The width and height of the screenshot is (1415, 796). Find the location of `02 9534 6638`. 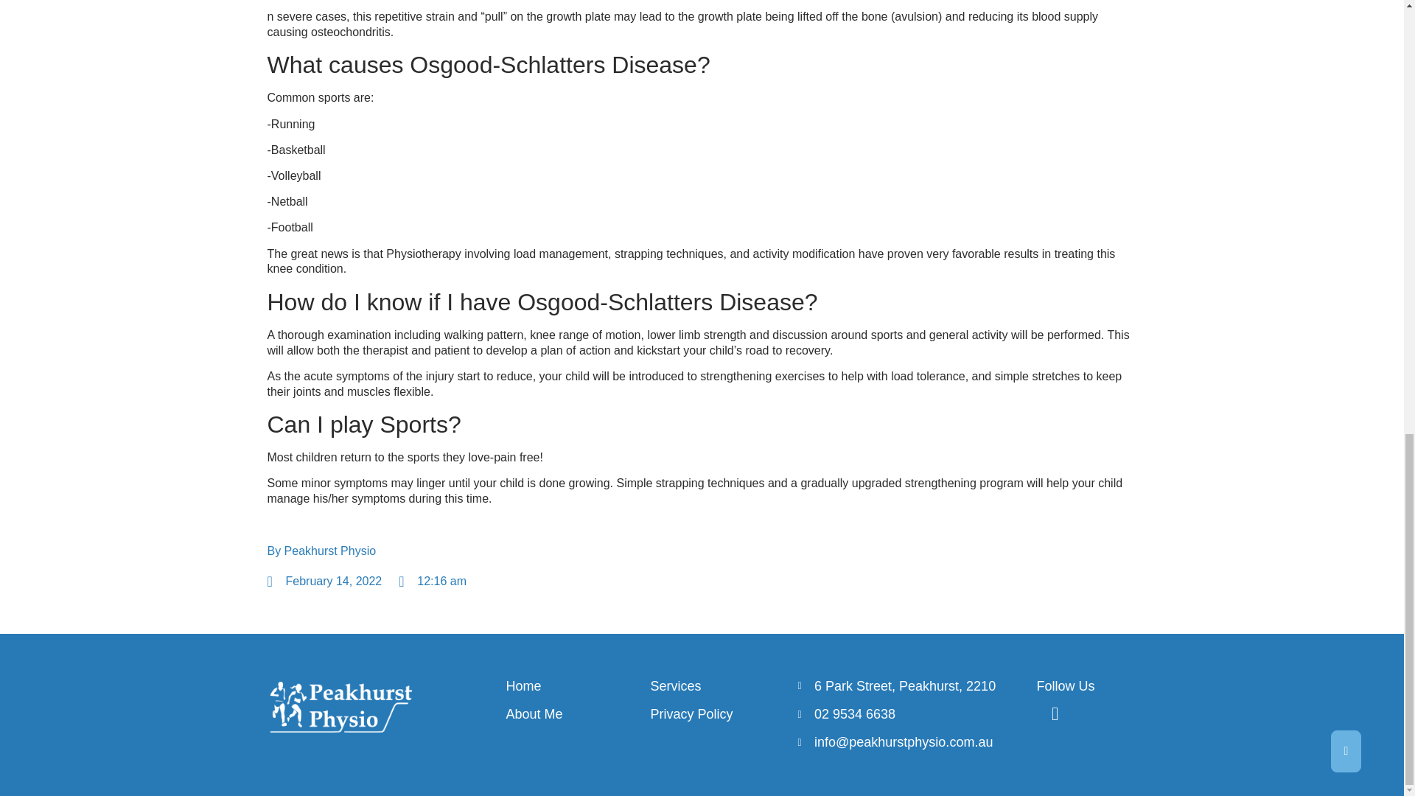

02 9534 6638 is located at coordinates (909, 713).